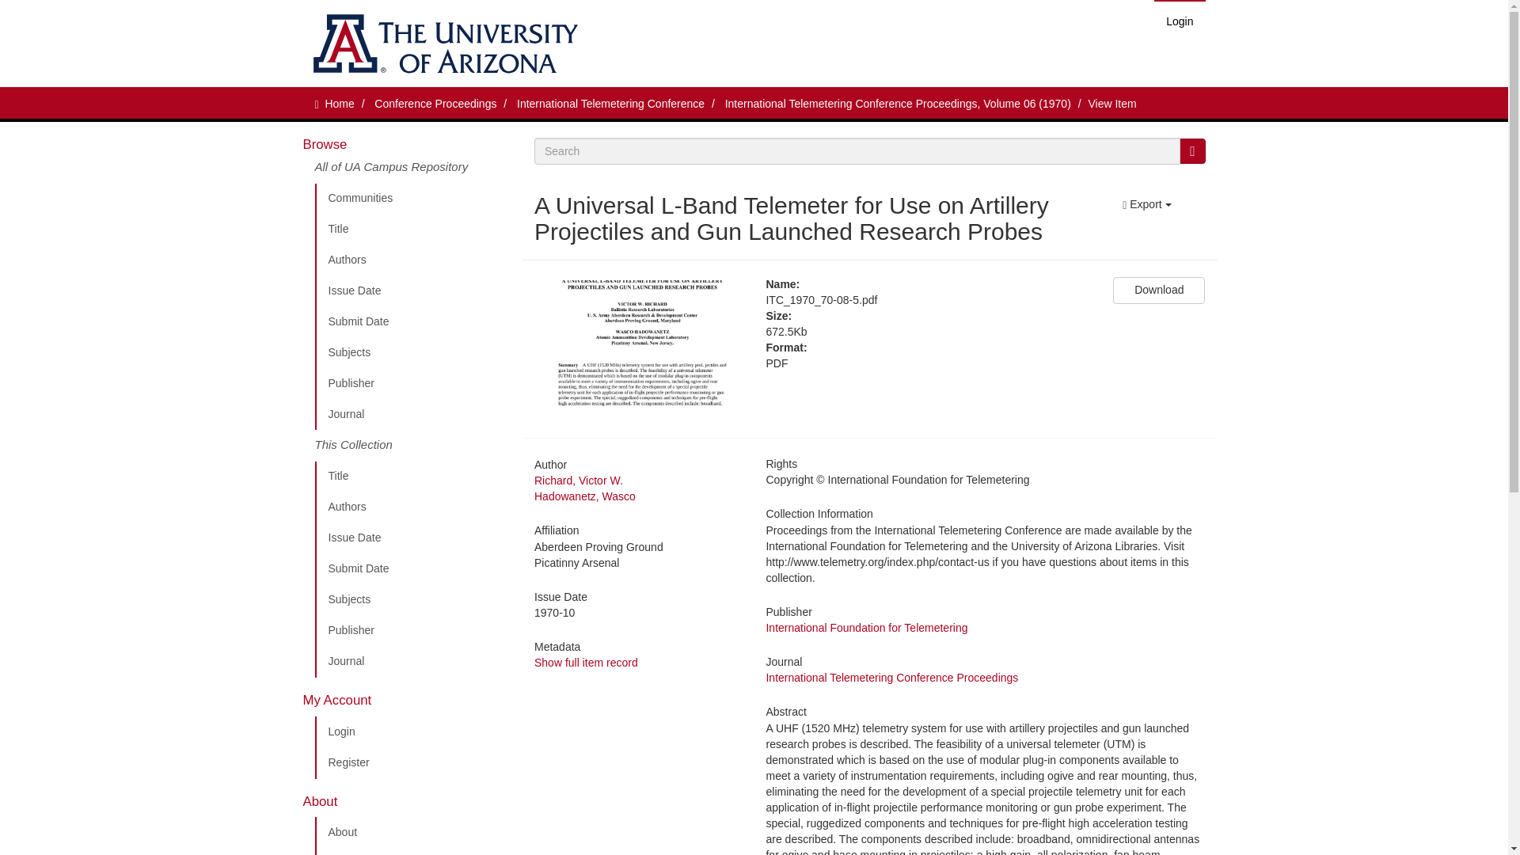  Describe the element at coordinates (412, 260) in the screenshot. I see `Authors` at that location.